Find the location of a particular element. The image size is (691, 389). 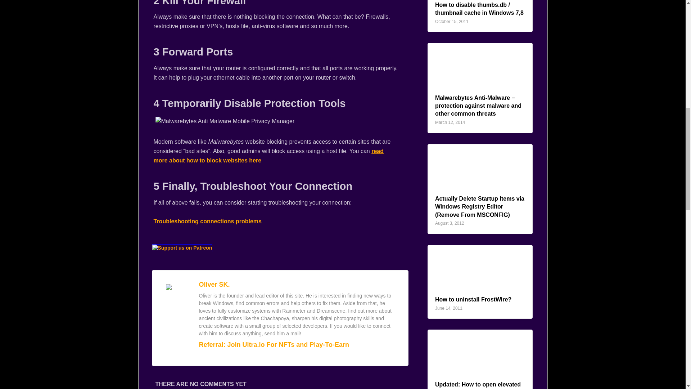

read more about how to block websites here is located at coordinates (268, 156).